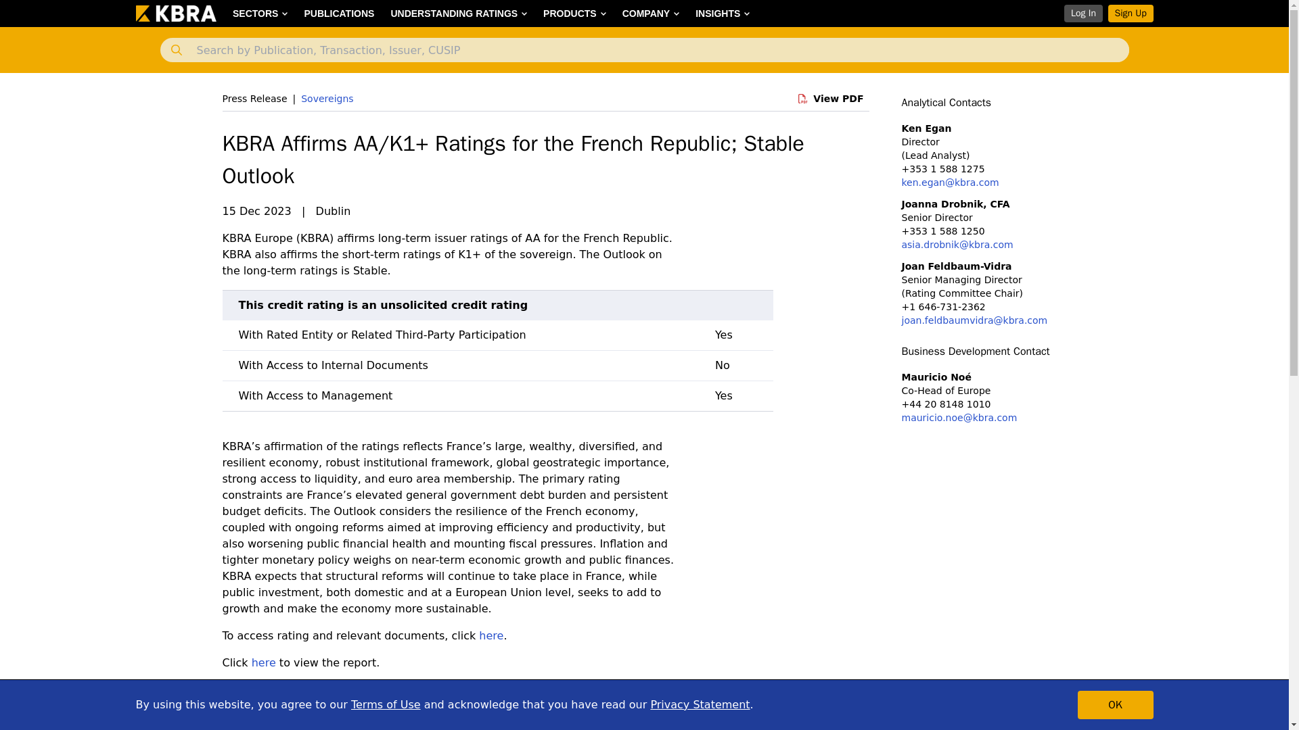  What do you see at coordinates (338, 14) in the screenshot?
I see `PUBLICATIONS` at bounding box center [338, 14].